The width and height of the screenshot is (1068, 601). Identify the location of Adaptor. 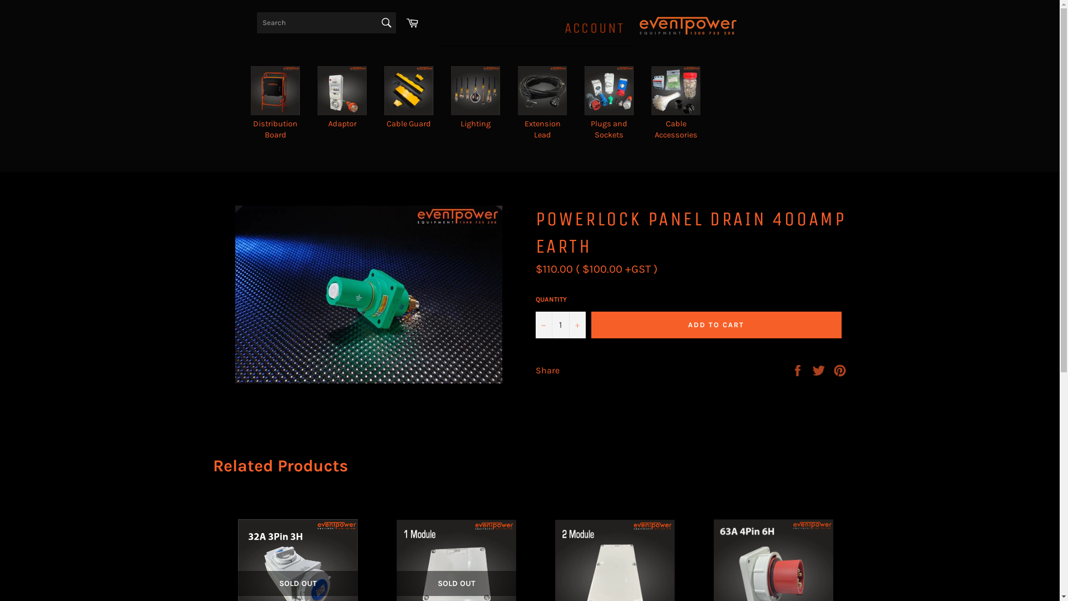
(342, 98).